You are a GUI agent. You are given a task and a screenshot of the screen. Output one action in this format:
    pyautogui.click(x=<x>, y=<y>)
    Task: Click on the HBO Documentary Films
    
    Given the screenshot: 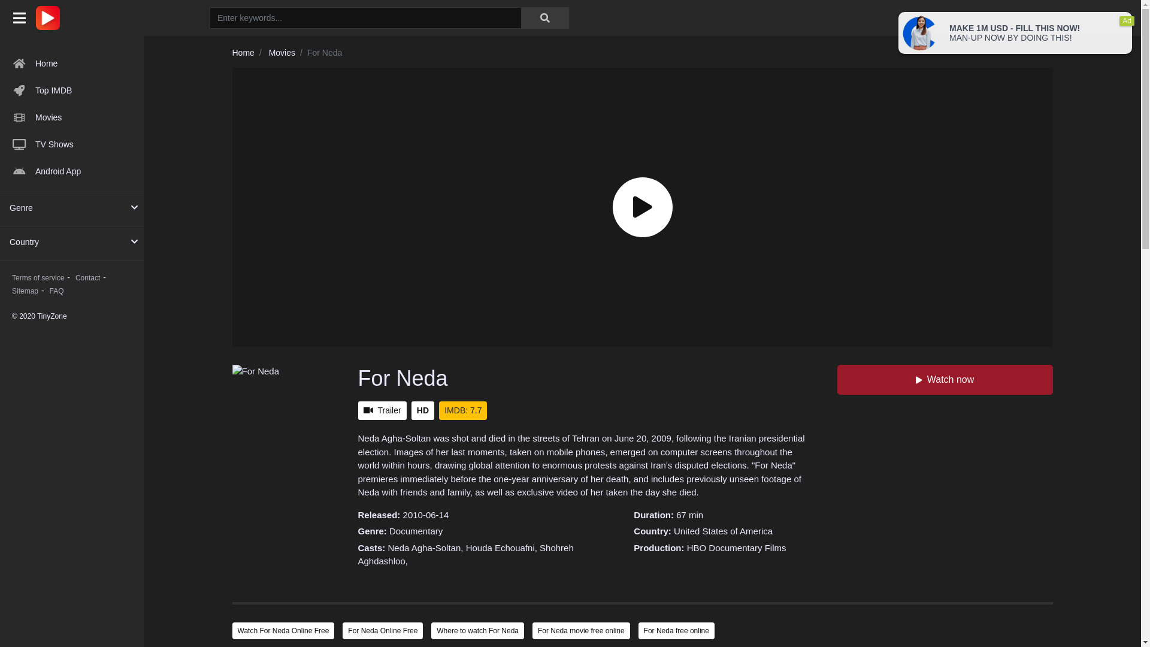 What is the action you would take?
    pyautogui.click(x=737, y=548)
    